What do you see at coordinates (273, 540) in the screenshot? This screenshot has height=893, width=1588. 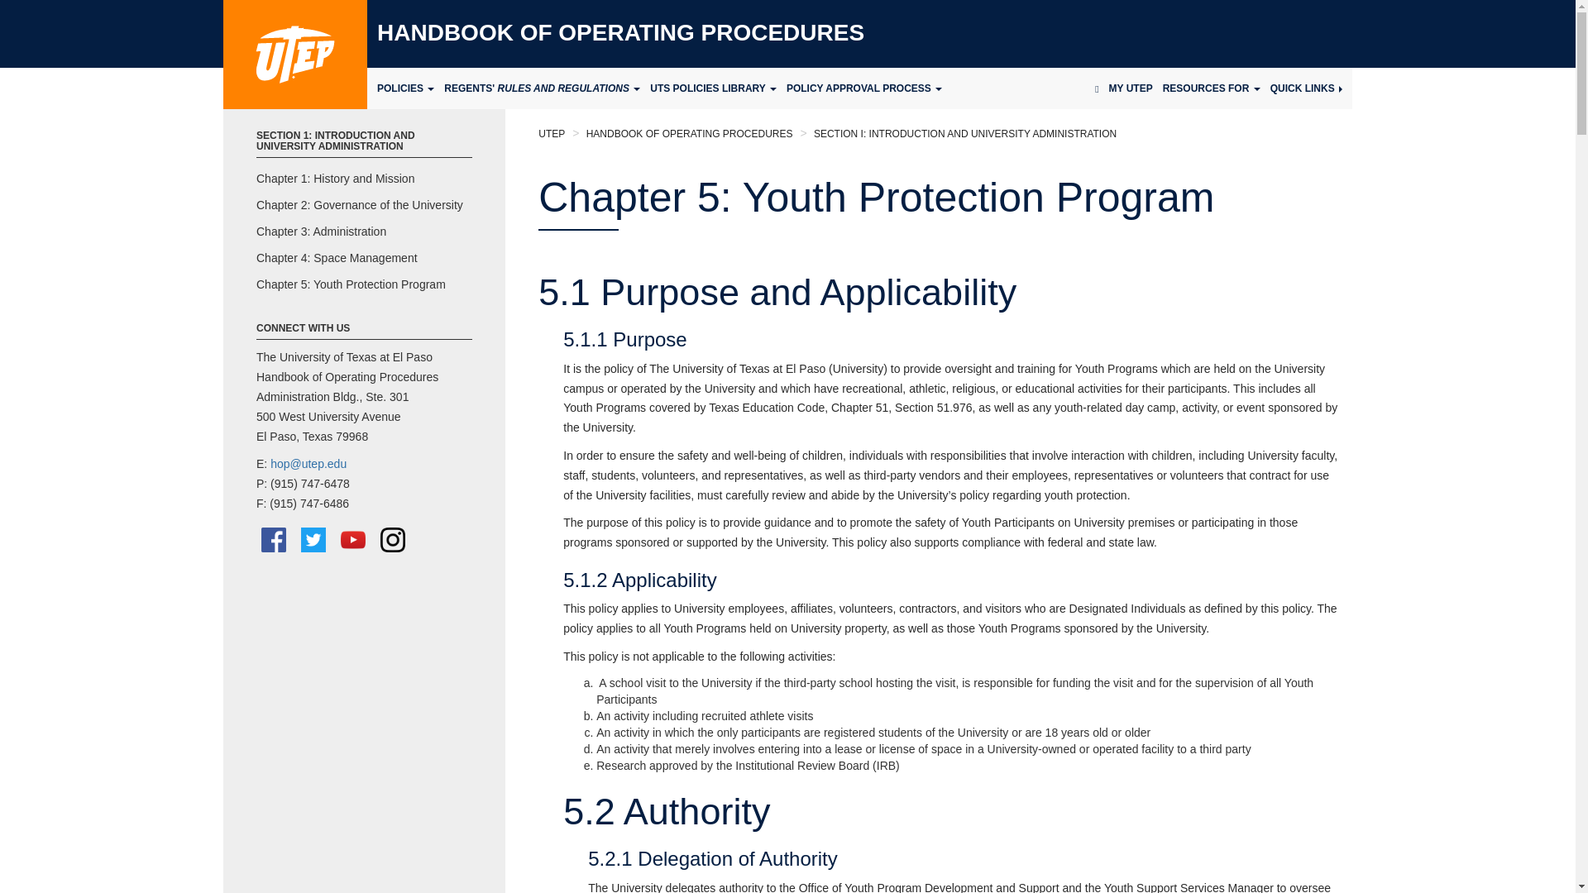 I see `facebook` at bounding box center [273, 540].